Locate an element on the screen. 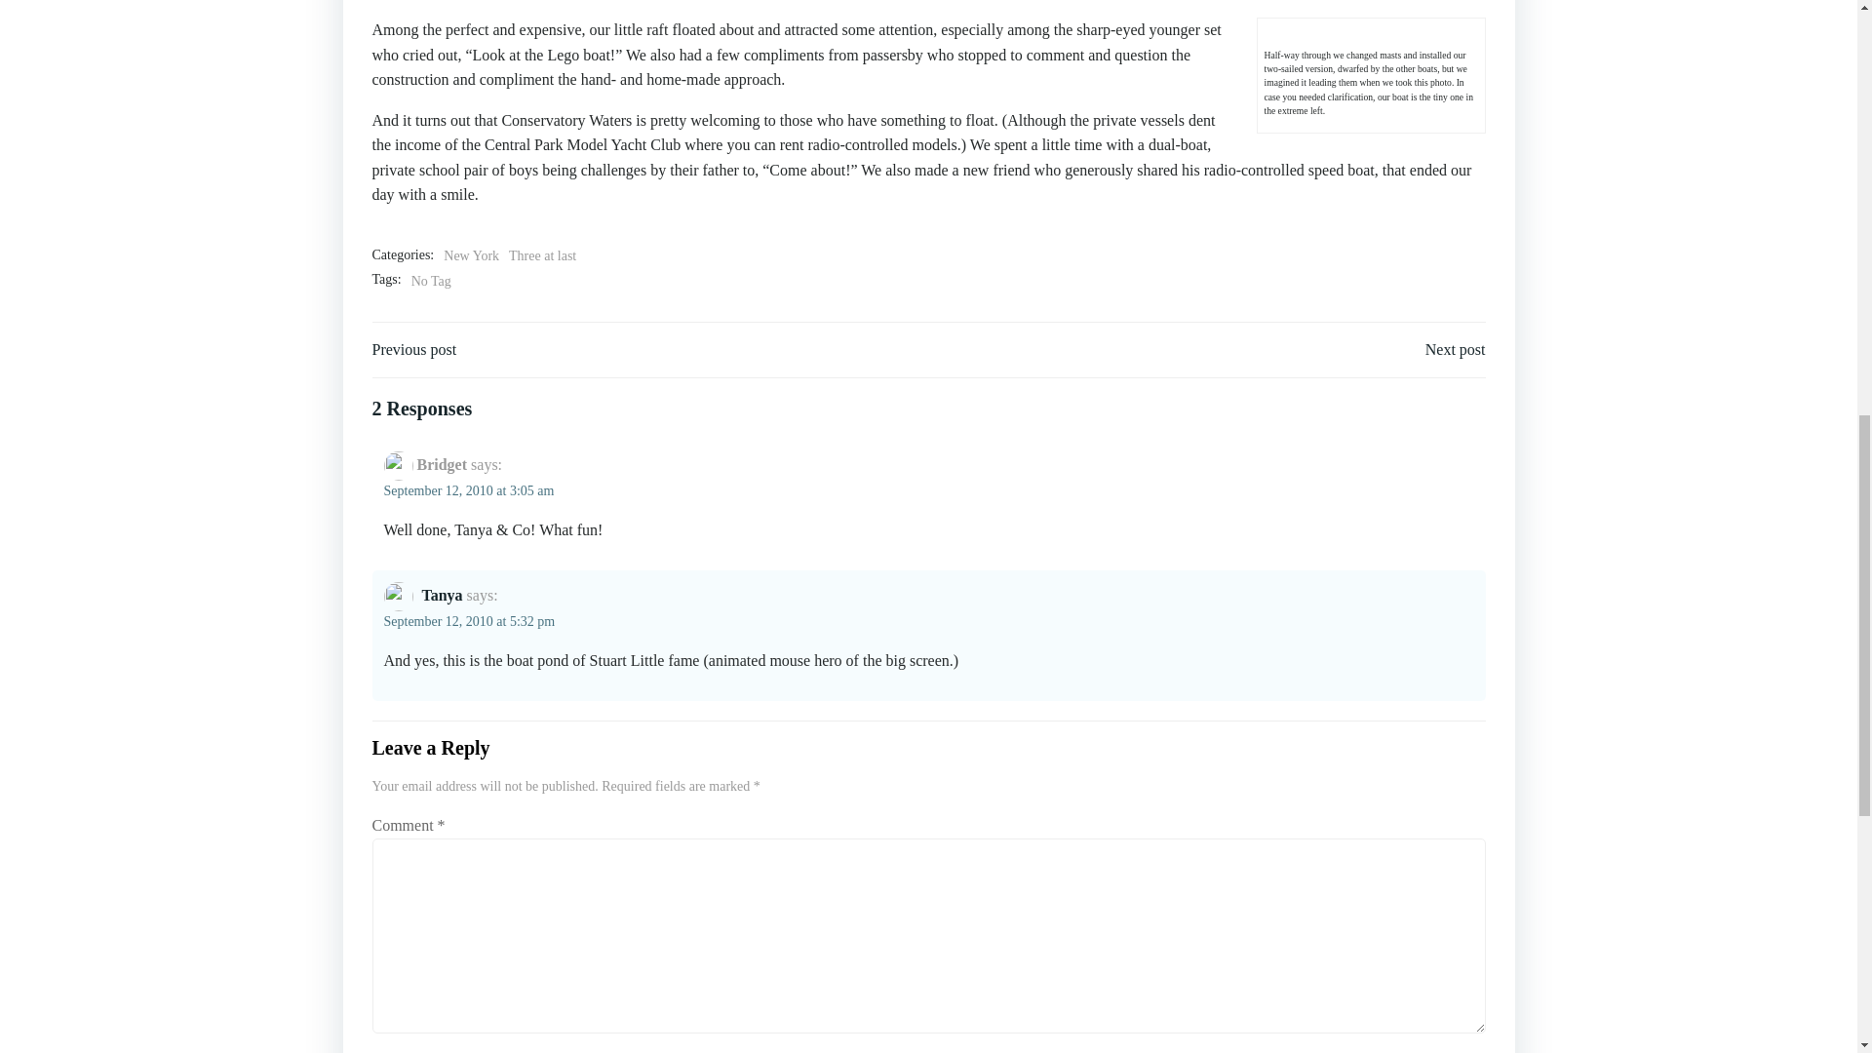 The height and width of the screenshot is (1053, 1872). Next post is located at coordinates (1455, 349).